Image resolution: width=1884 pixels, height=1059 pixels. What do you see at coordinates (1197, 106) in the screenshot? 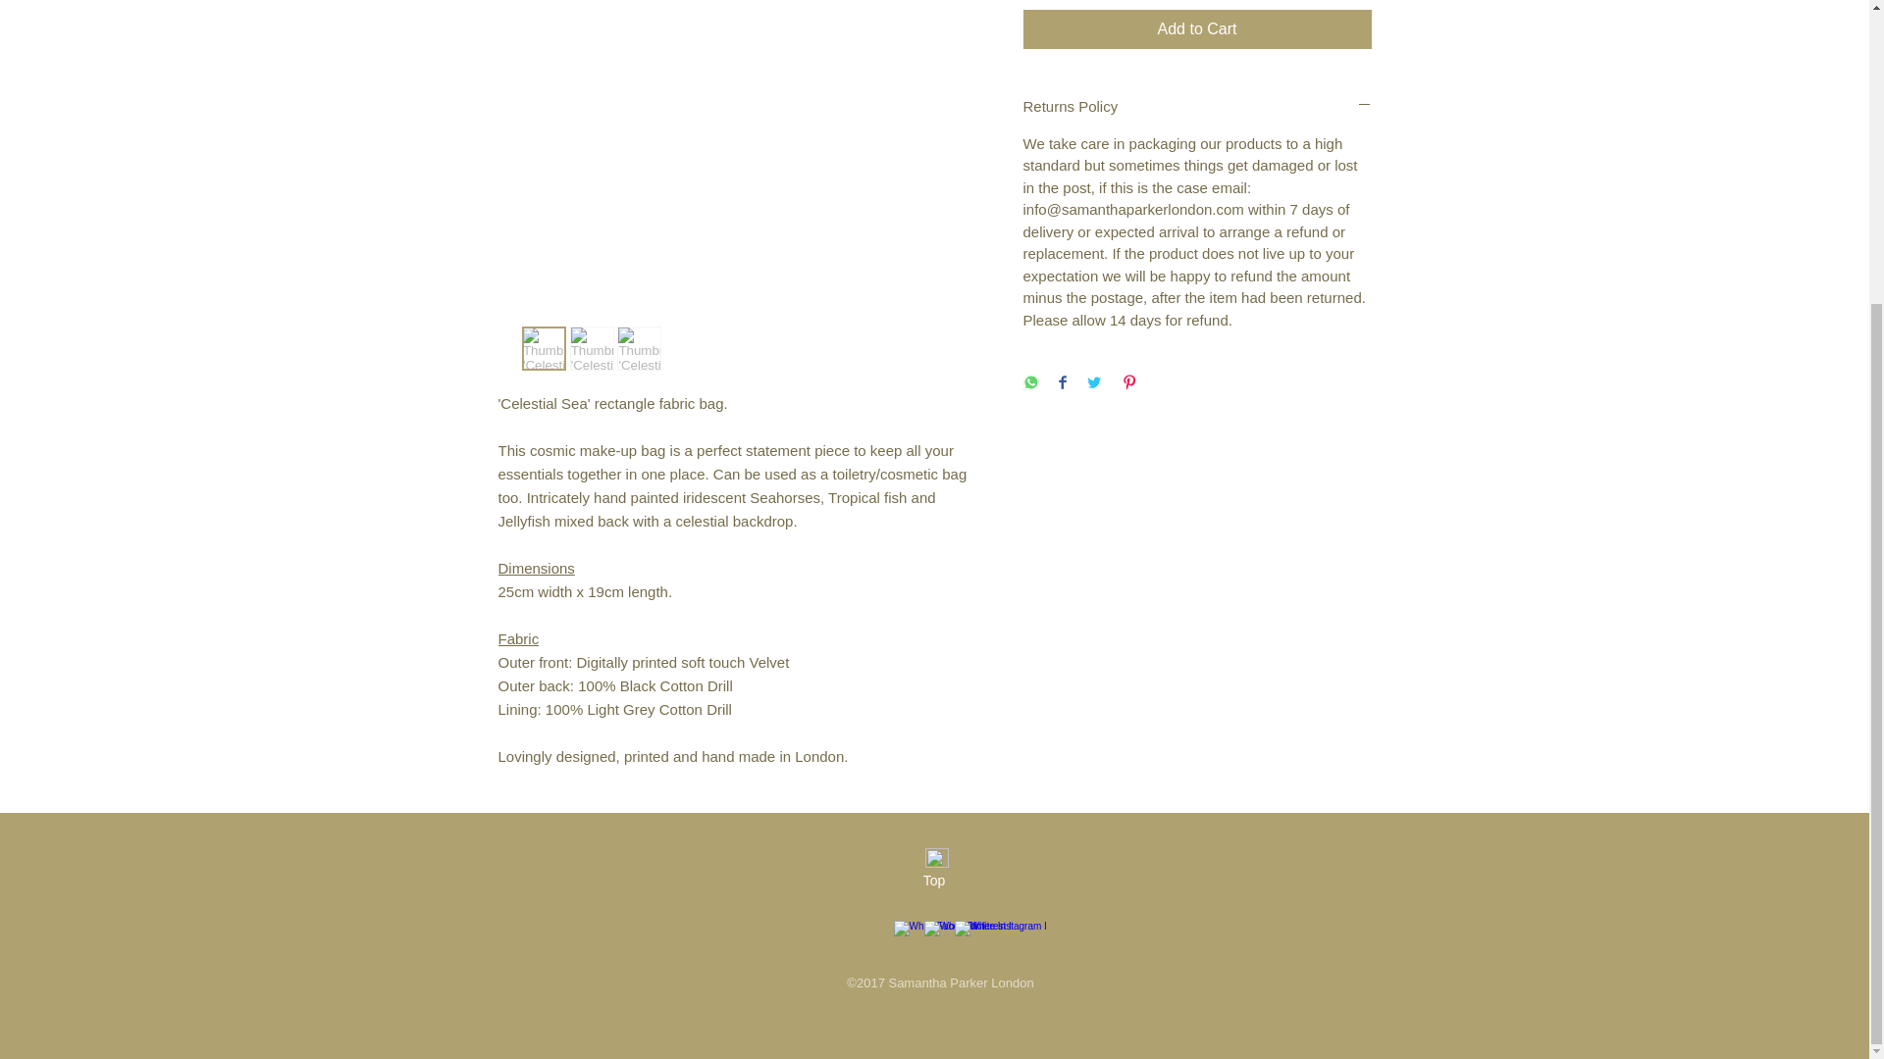
I see `Returns Policy` at bounding box center [1197, 106].